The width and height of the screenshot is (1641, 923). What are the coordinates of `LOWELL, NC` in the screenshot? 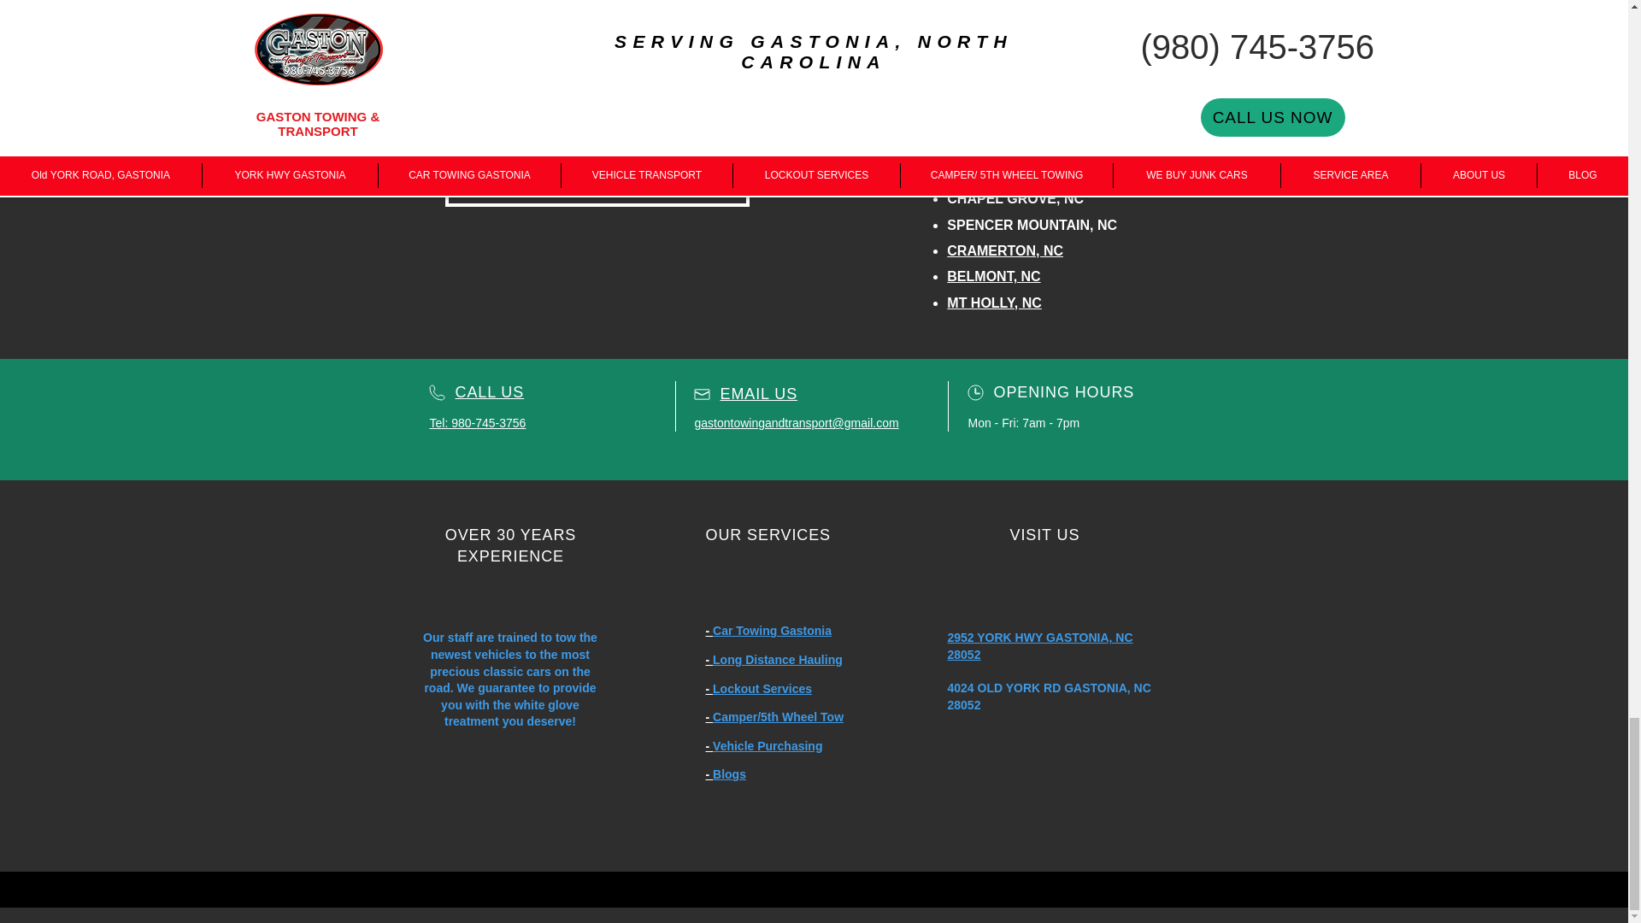 It's located at (989, 68).